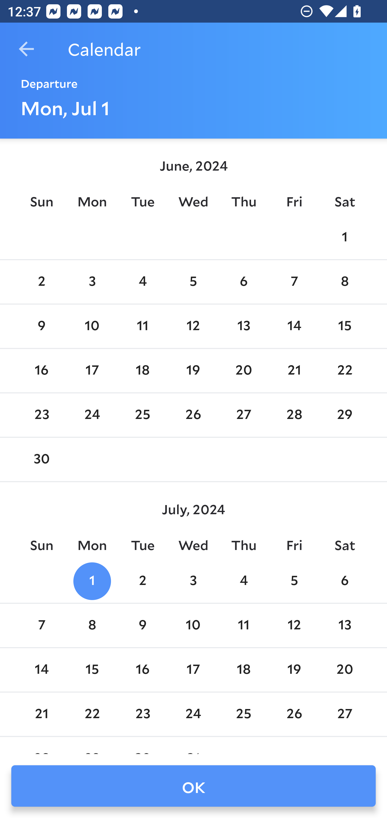  What do you see at coordinates (345, 714) in the screenshot?
I see `27` at bounding box center [345, 714].